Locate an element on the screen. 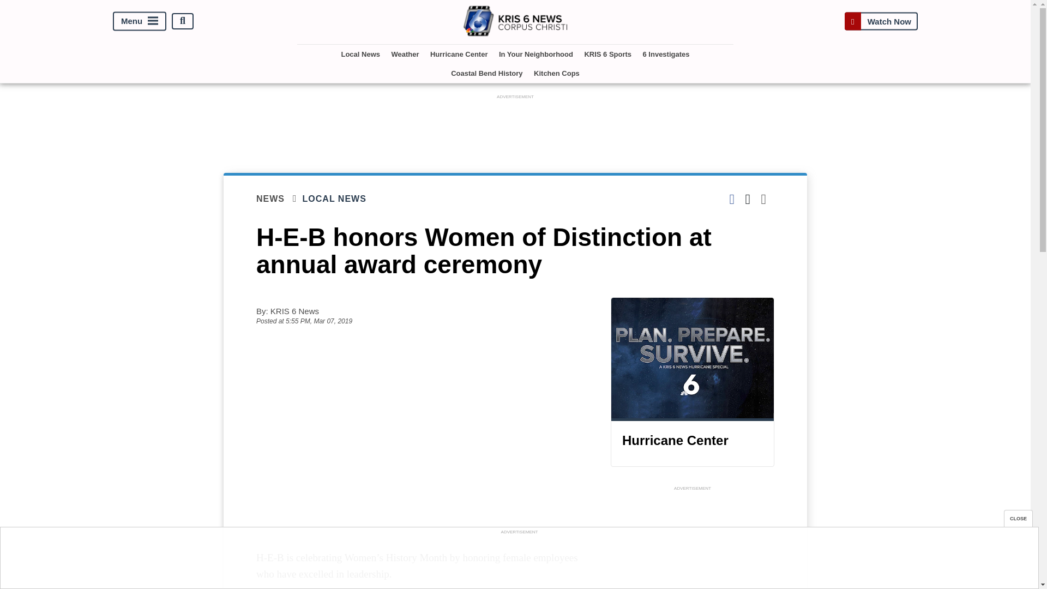  3rd party ad content is located at coordinates (515, 126).